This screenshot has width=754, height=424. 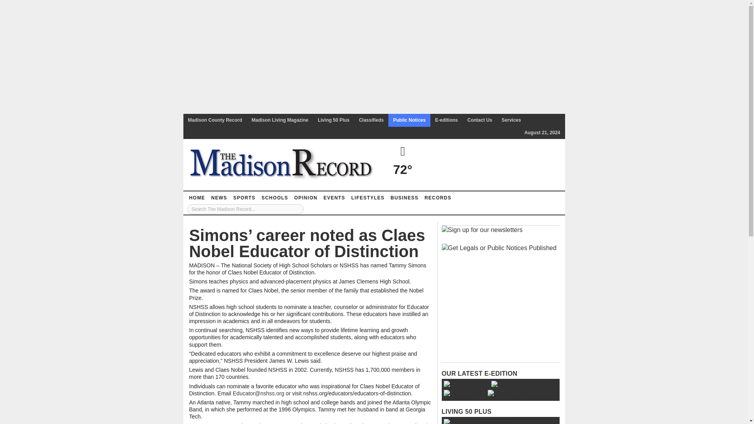 I want to click on OPINION, so click(x=306, y=198).